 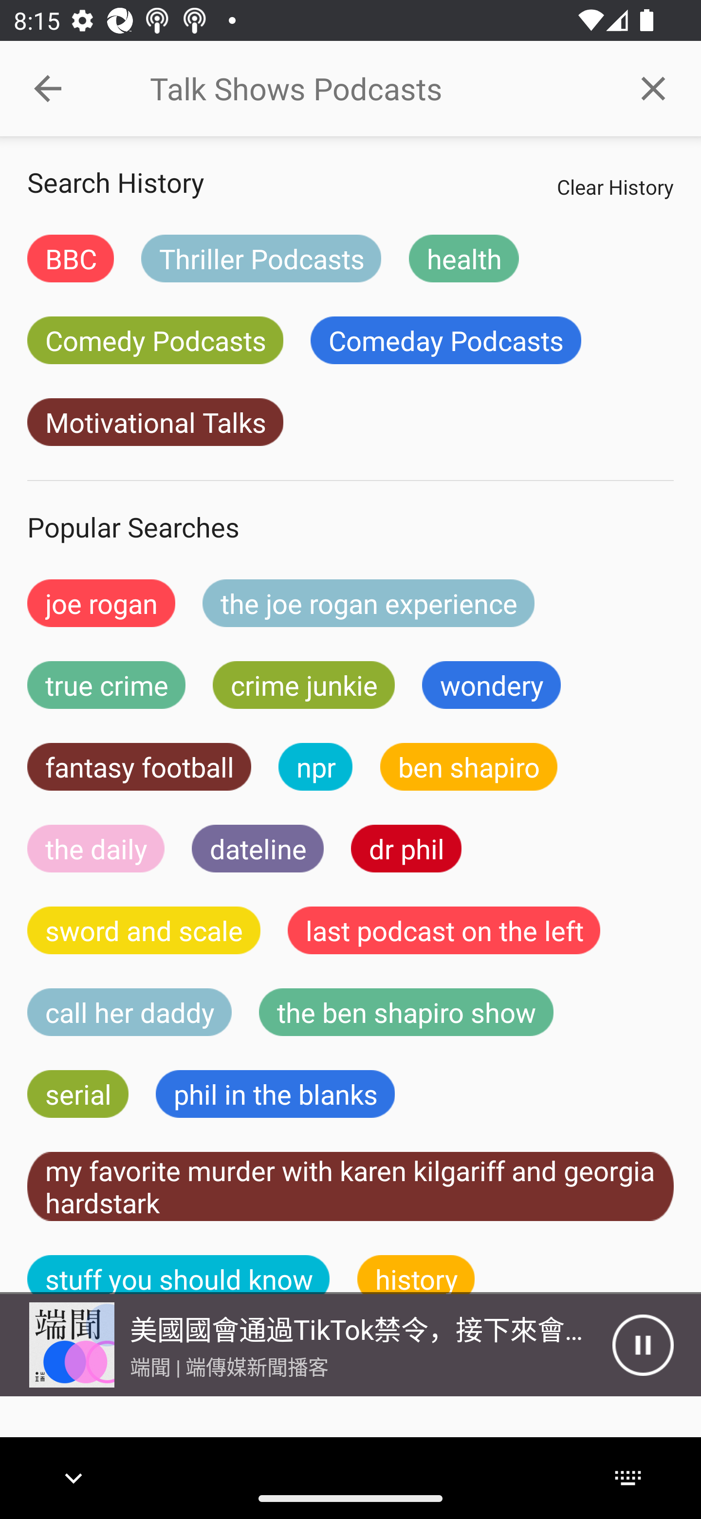 What do you see at coordinates (139, 767) in the screenshot?
I see `fantasy football` at bounding box center [139, 767].